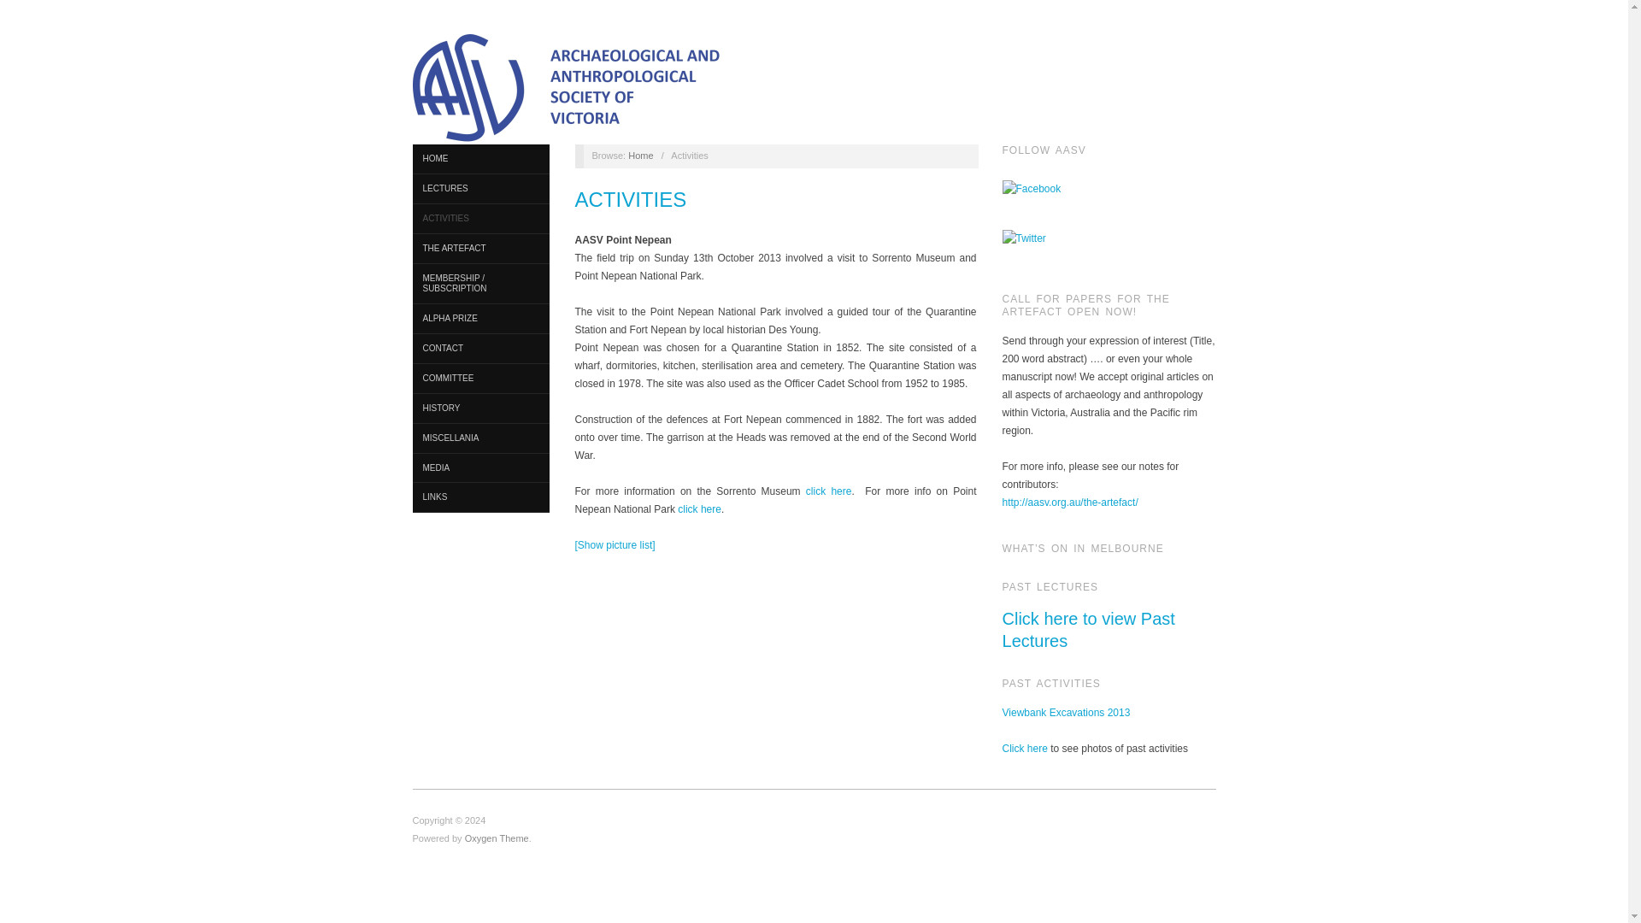 This screenshot has height=923, width=1641. I want to click on ACTIVITIES, so click(631, 200).